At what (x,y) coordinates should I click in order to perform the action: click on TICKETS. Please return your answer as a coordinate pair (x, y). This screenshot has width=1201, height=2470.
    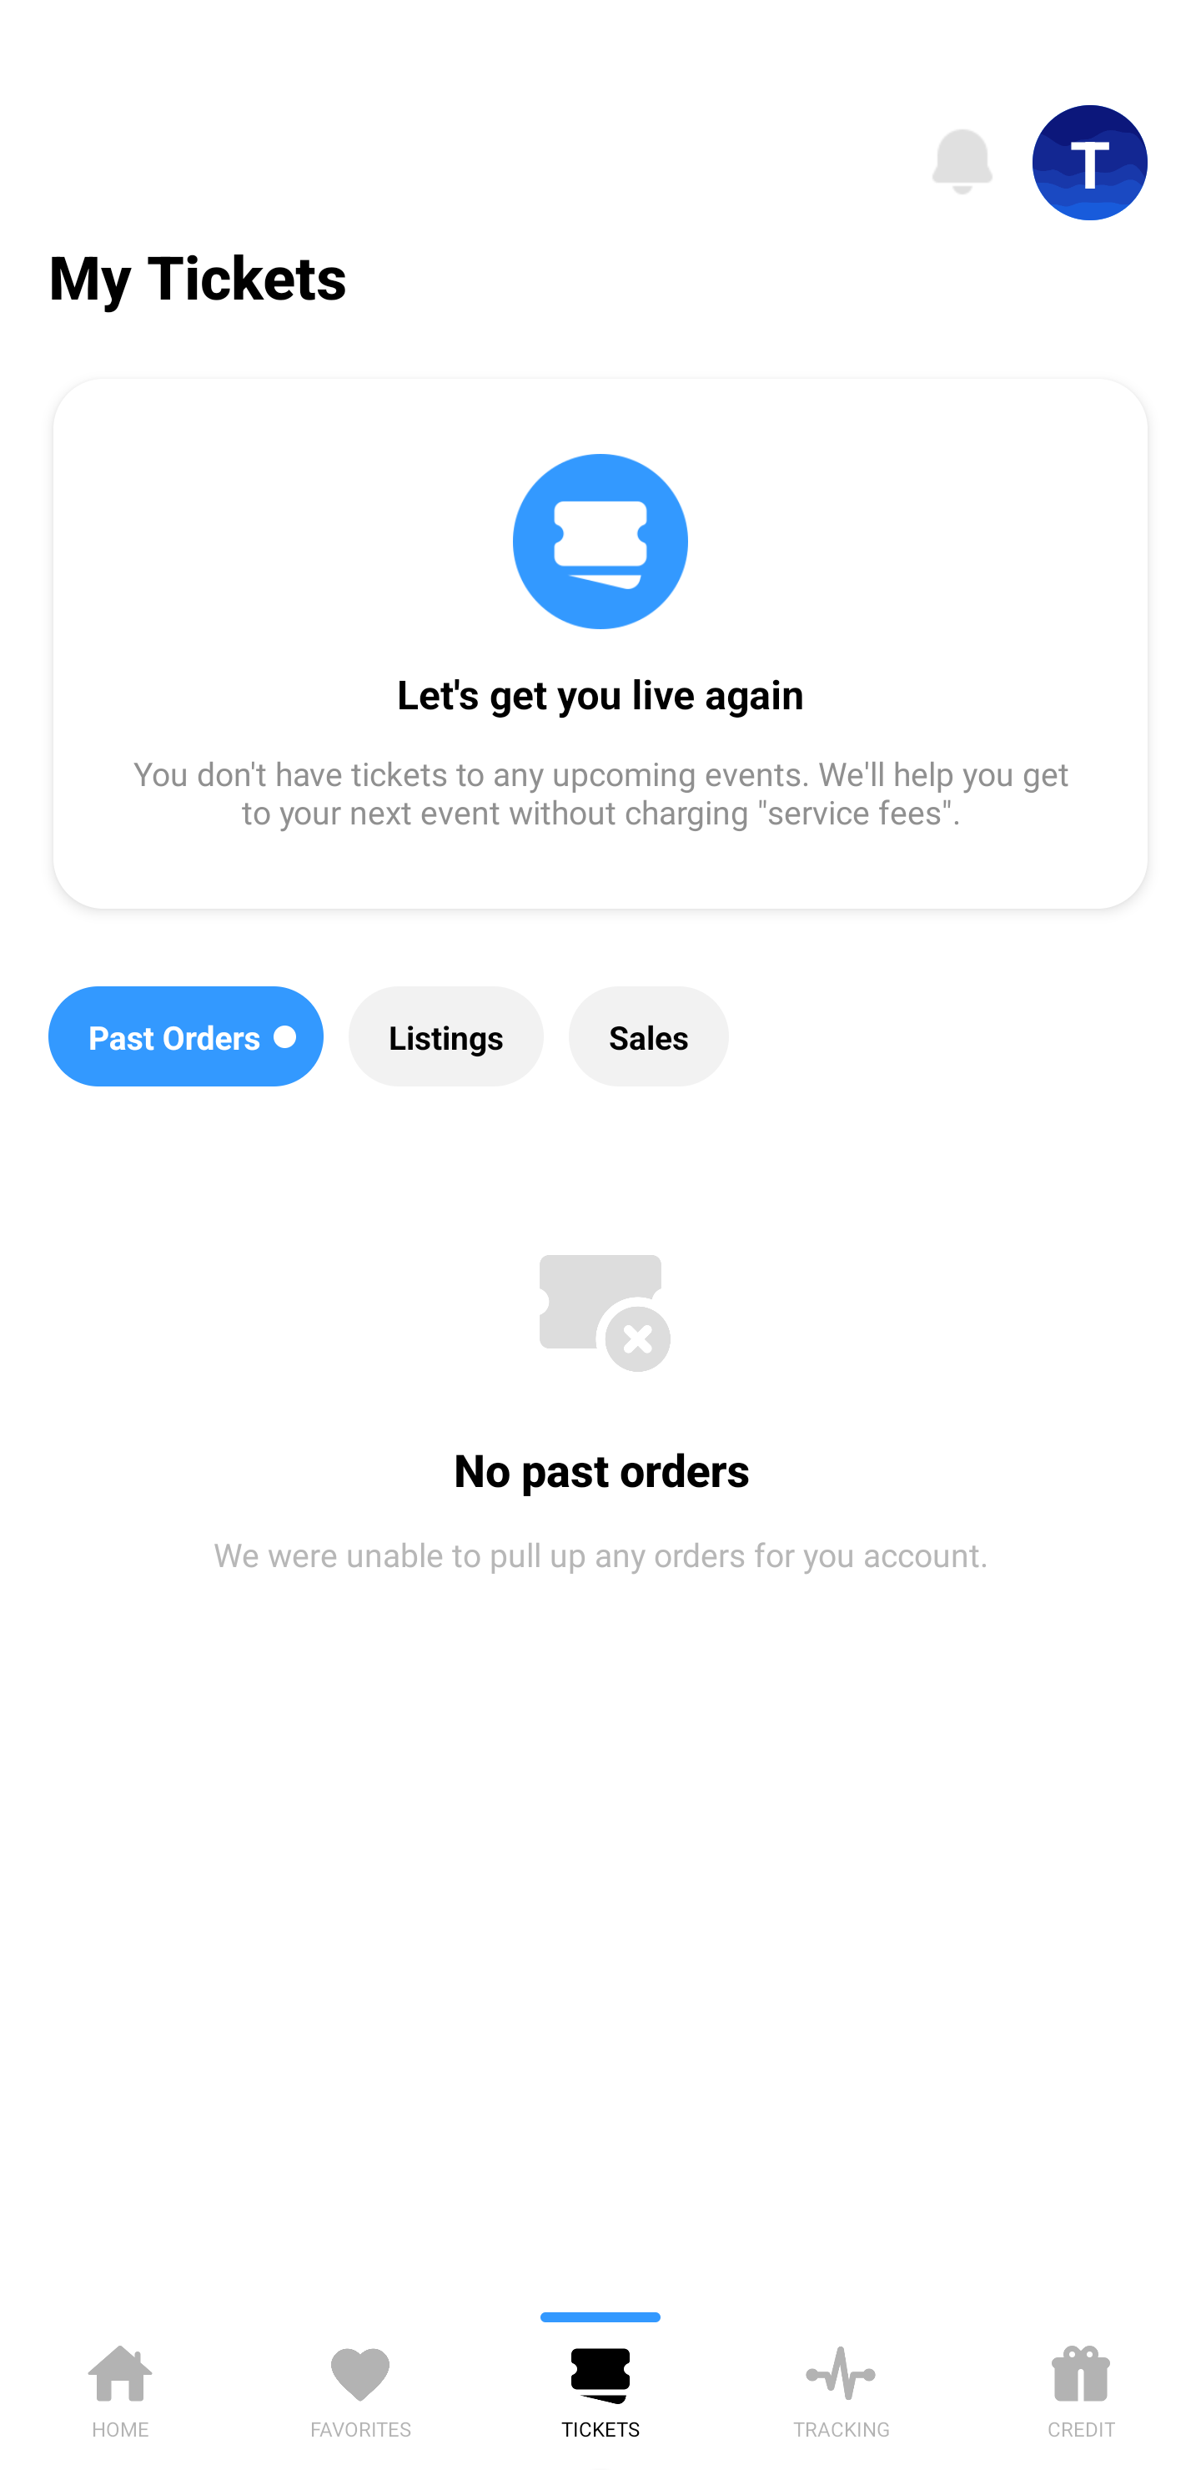
    Looking at the image, I should click on (600, 2387).